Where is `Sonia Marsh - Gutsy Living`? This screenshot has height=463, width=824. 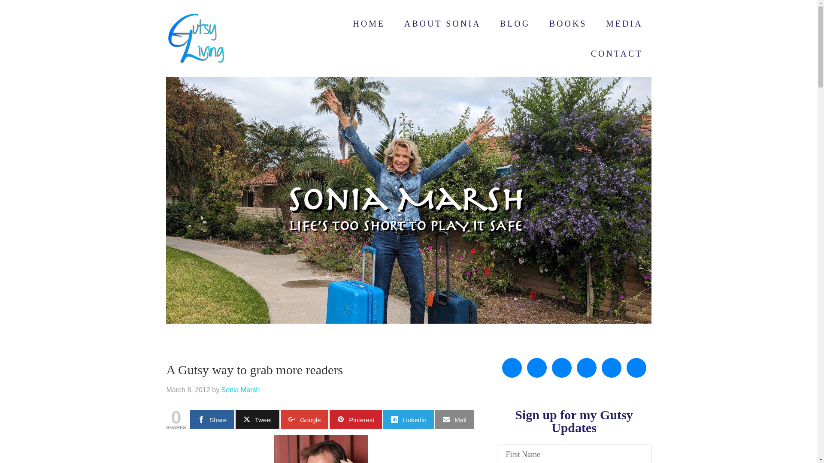 Sonia Marsh - Gutsy Living is located at coordinates (235, 39).